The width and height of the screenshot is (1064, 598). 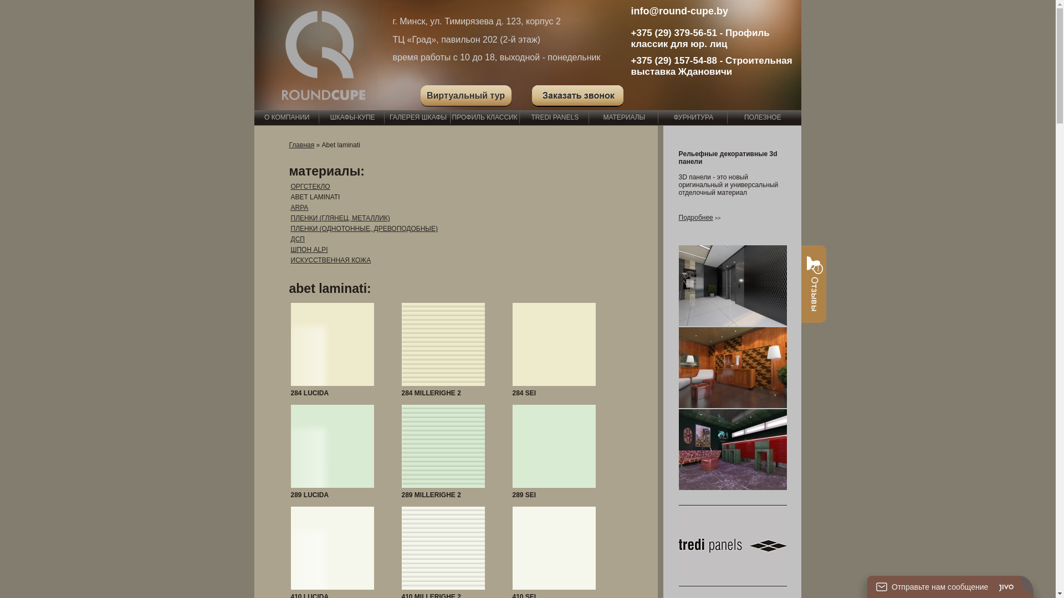 What do you see at coordinates (679, 11) in the screenshot?
I see `info@round-cupe.by` at bounding box center [679, 11].